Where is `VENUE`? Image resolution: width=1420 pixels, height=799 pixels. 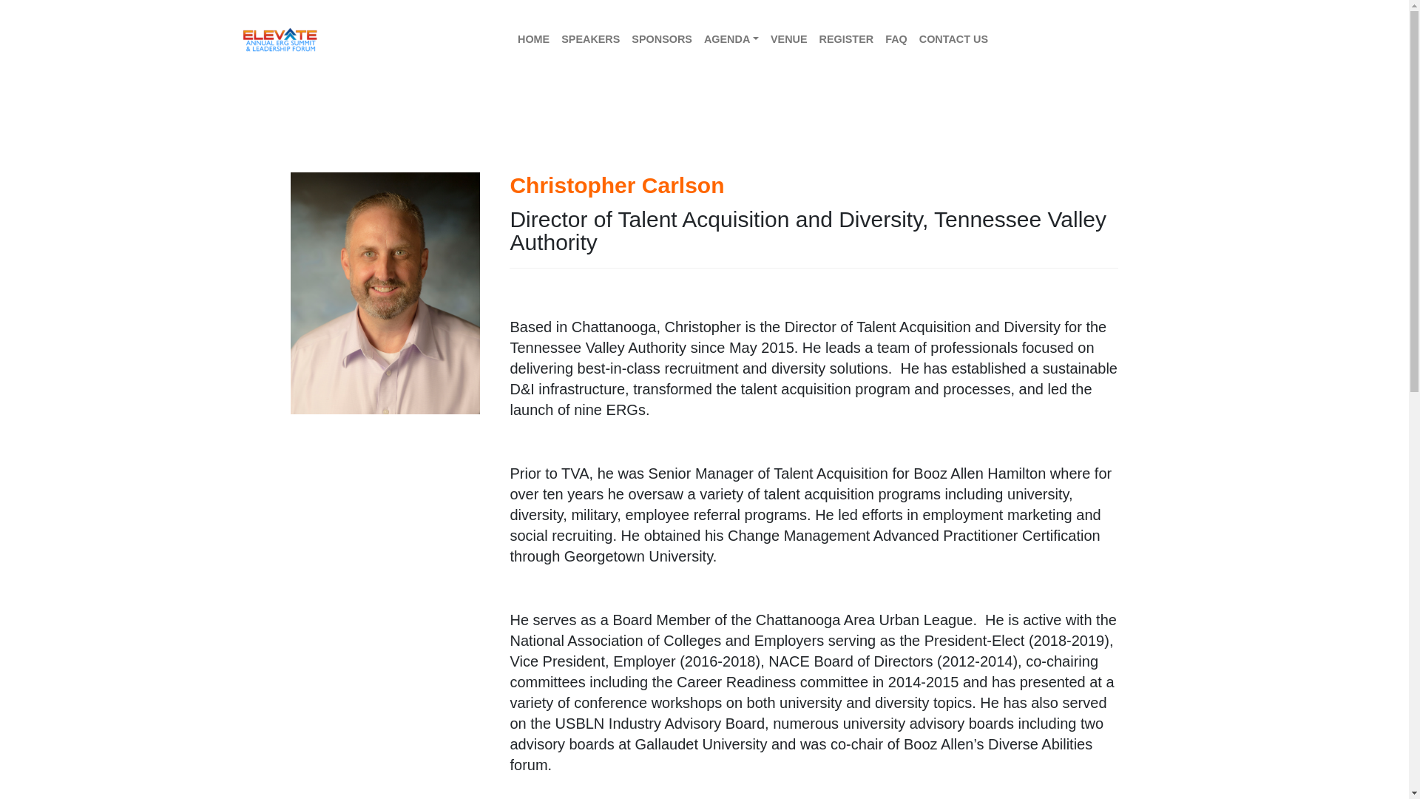 VENUE is located at coordinates (789, 40).